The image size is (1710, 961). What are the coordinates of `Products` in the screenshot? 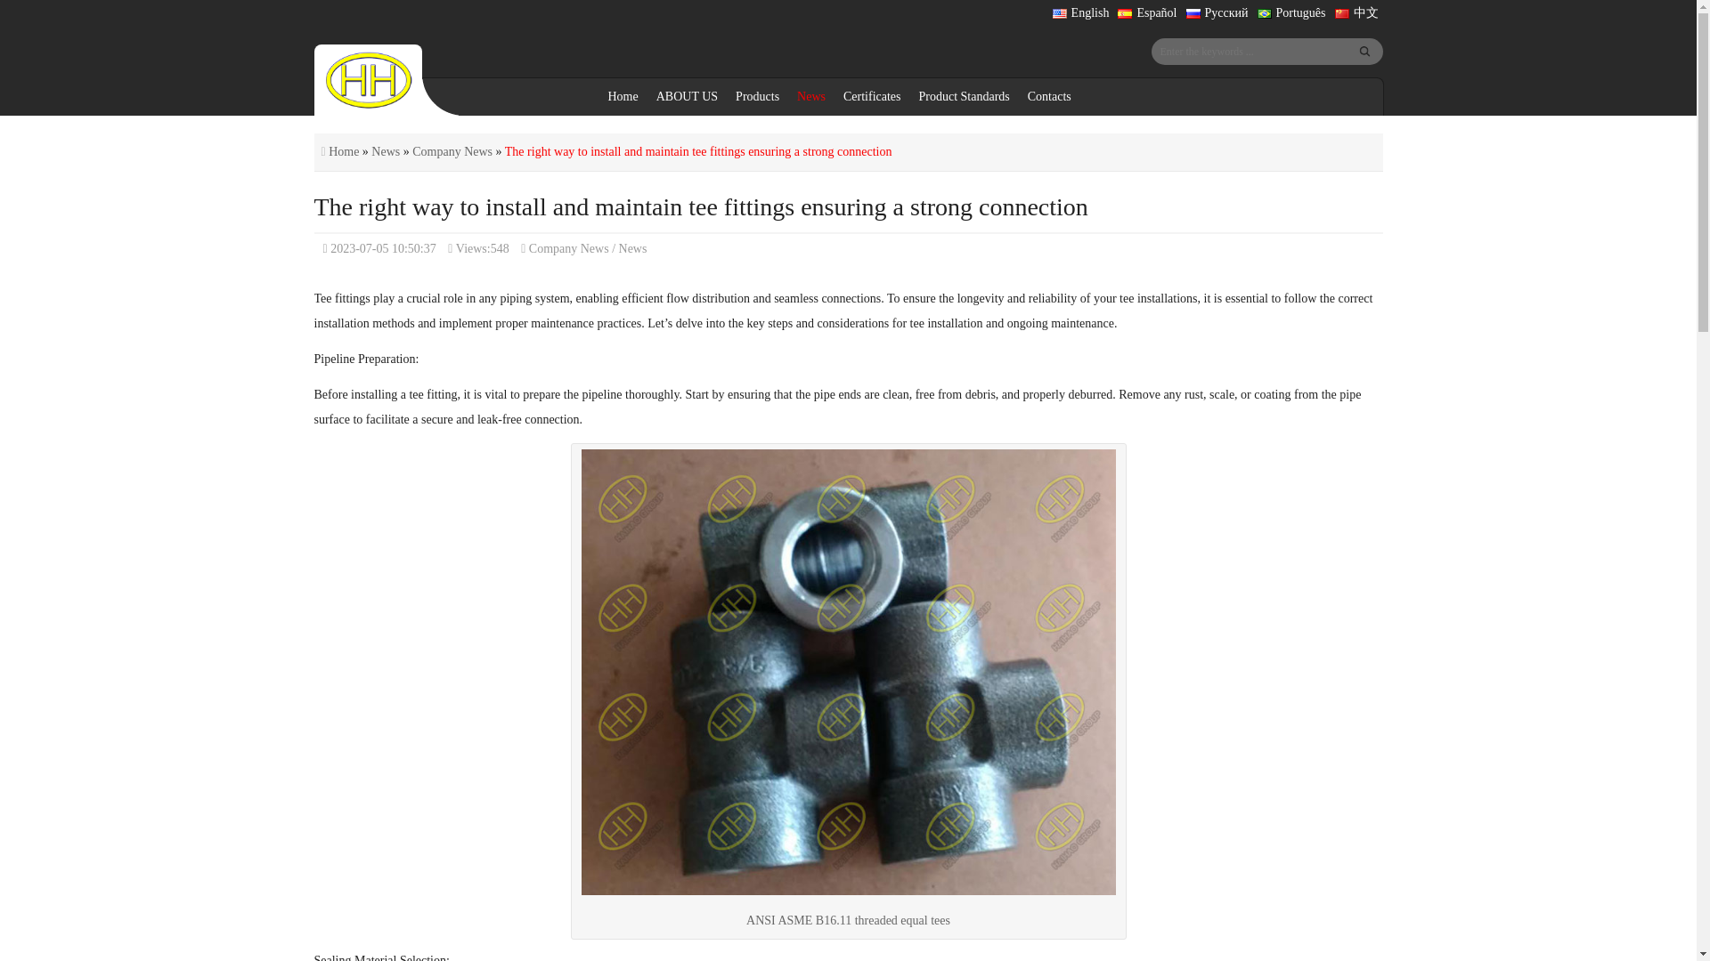 It's located at (757, 96).